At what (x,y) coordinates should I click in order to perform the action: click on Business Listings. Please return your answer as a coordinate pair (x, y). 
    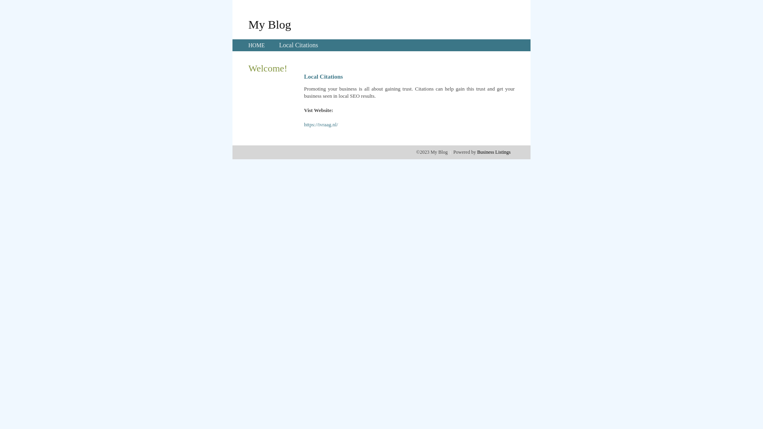
    Looking at the image, I should click on (494, 152).